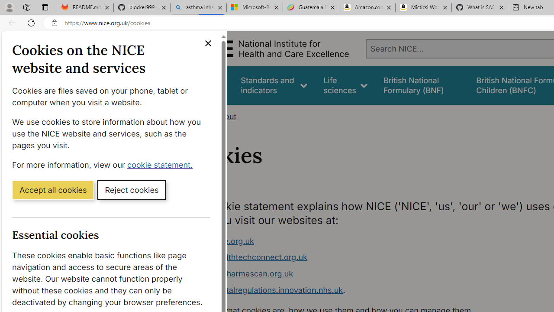  What do you see at coordinates (208, 43) in the screenshot?
I see `Close cookie banner` at bounding box center [208, 43].